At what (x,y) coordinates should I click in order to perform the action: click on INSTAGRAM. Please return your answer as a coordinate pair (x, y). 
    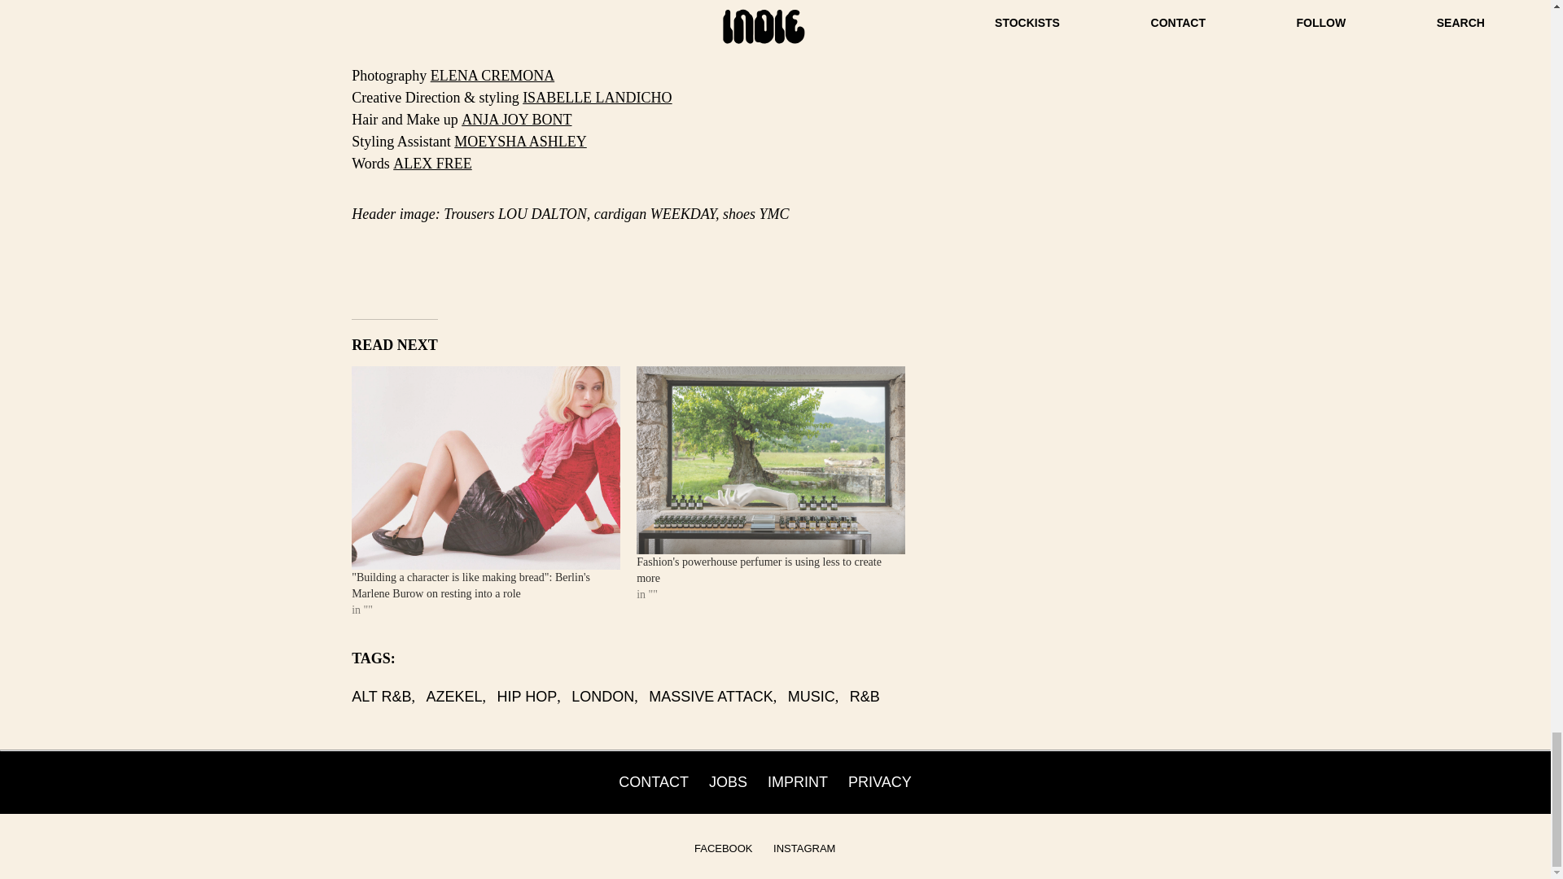
    Looking at the image, I should click on (804, 848).